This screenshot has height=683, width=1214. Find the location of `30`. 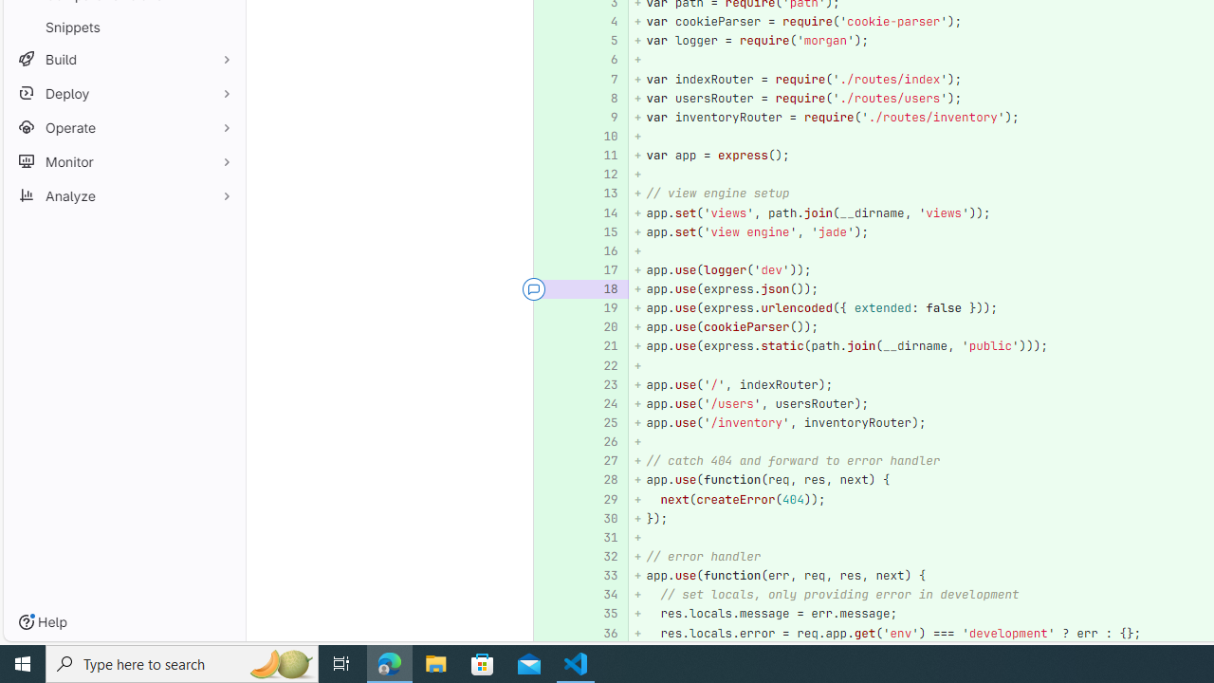

30 is located at coordinates (604, 518).